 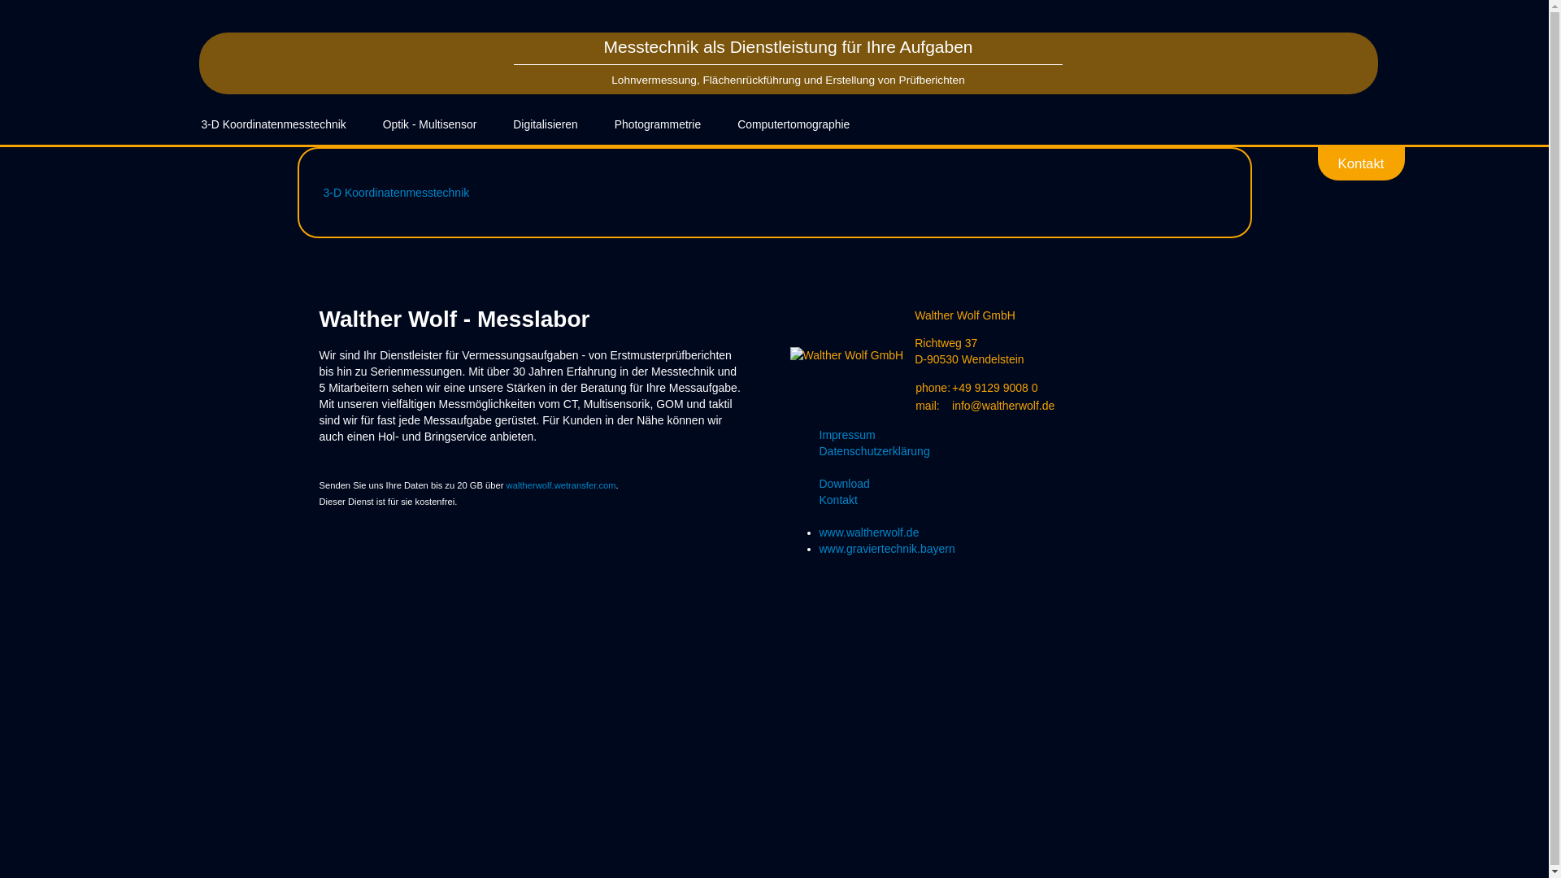 I want to click on 3-D Koordinatenmesstechnik, so click(x=274, y=125).